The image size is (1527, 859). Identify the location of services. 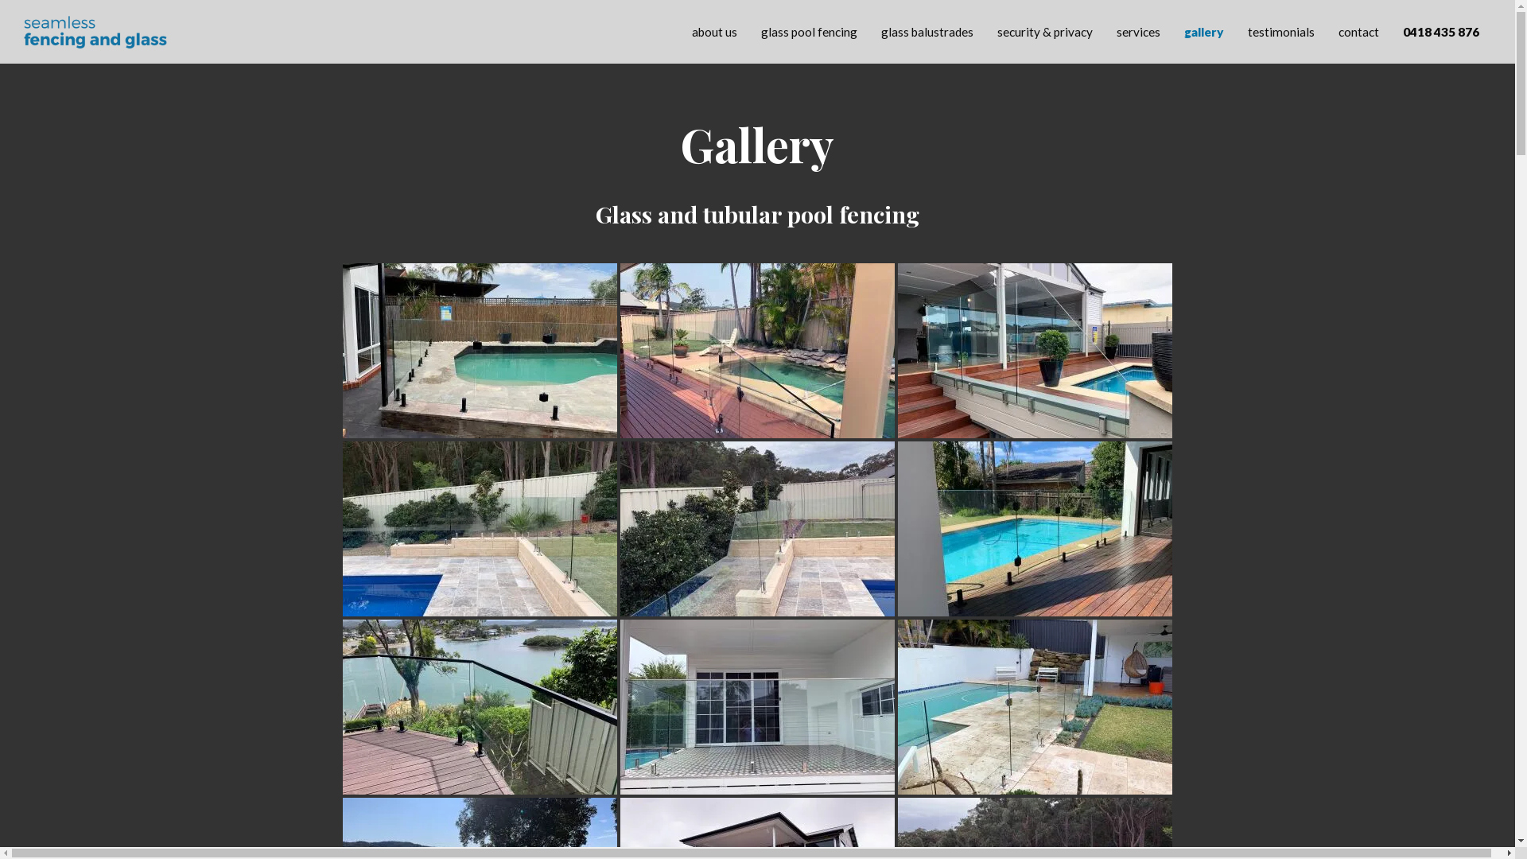
(1139, 25).